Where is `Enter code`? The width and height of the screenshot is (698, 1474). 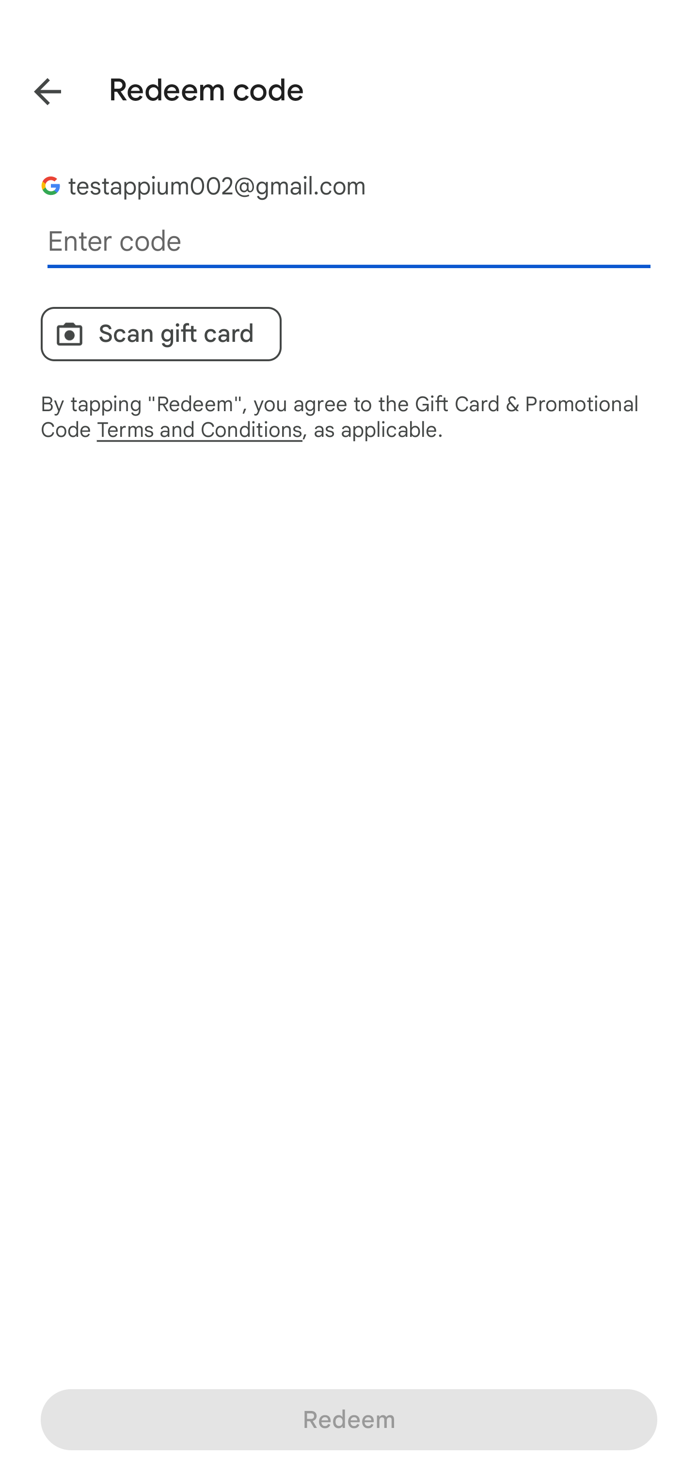
Enter code is located at coordinates (349, 241).